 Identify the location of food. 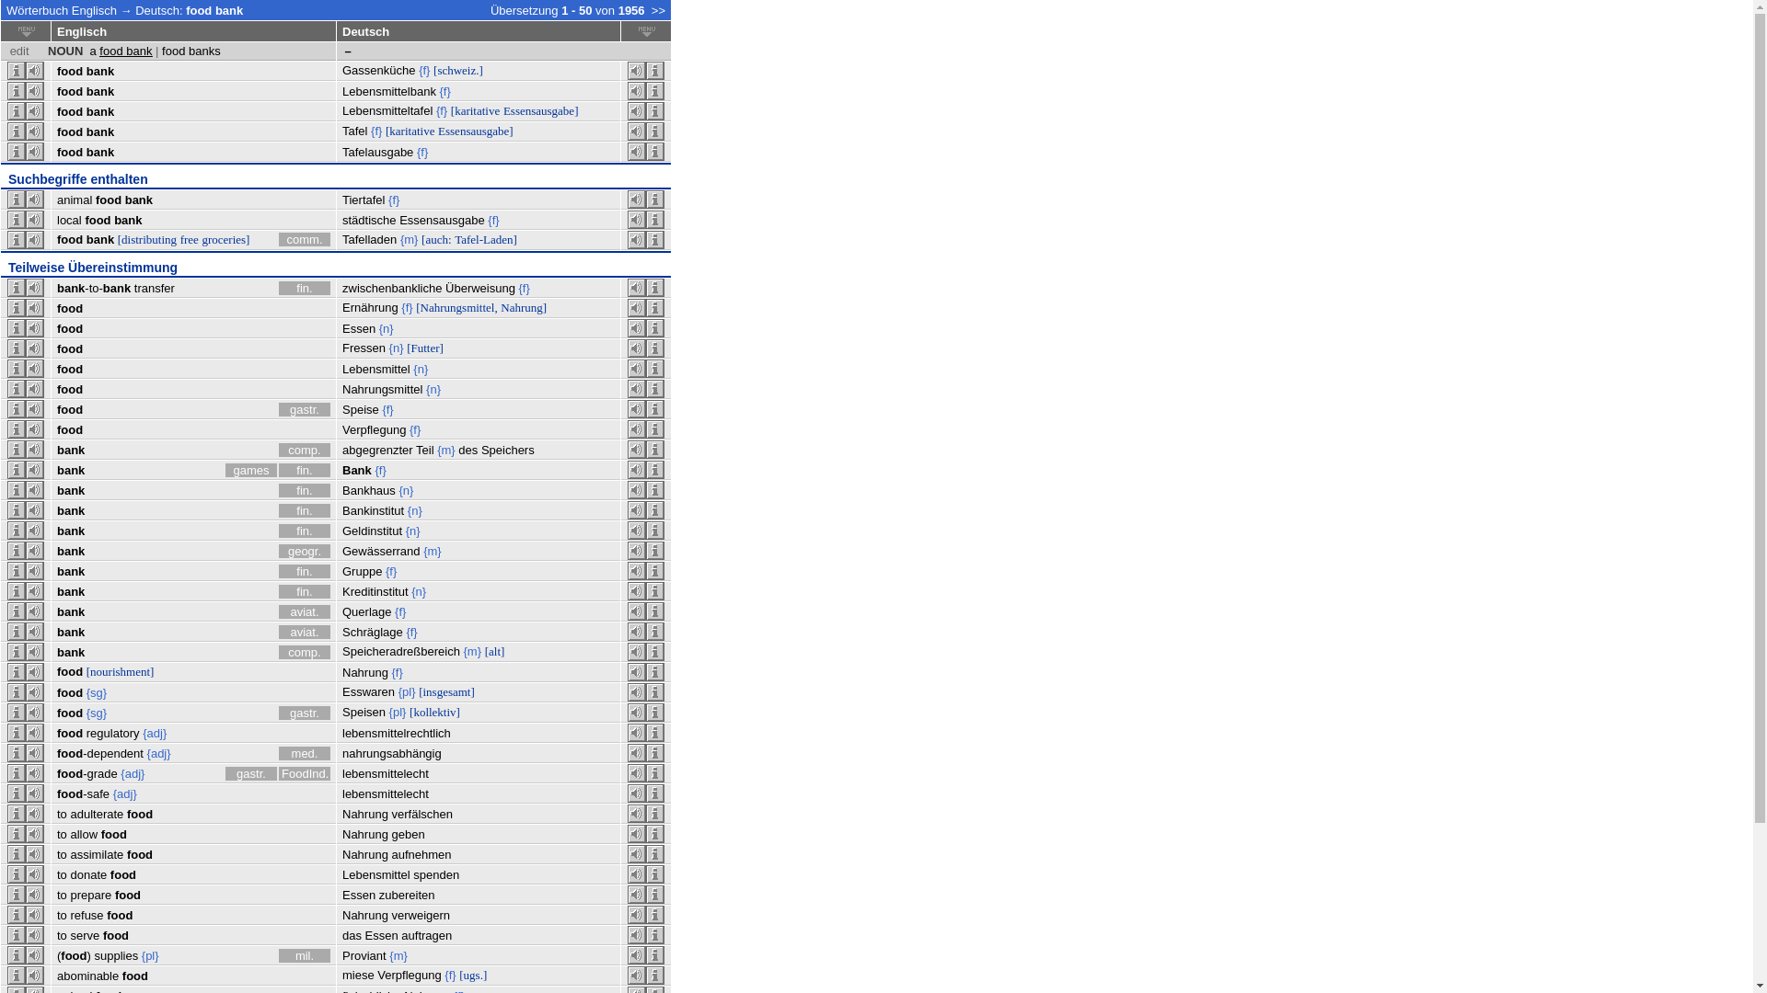
(70, 329).